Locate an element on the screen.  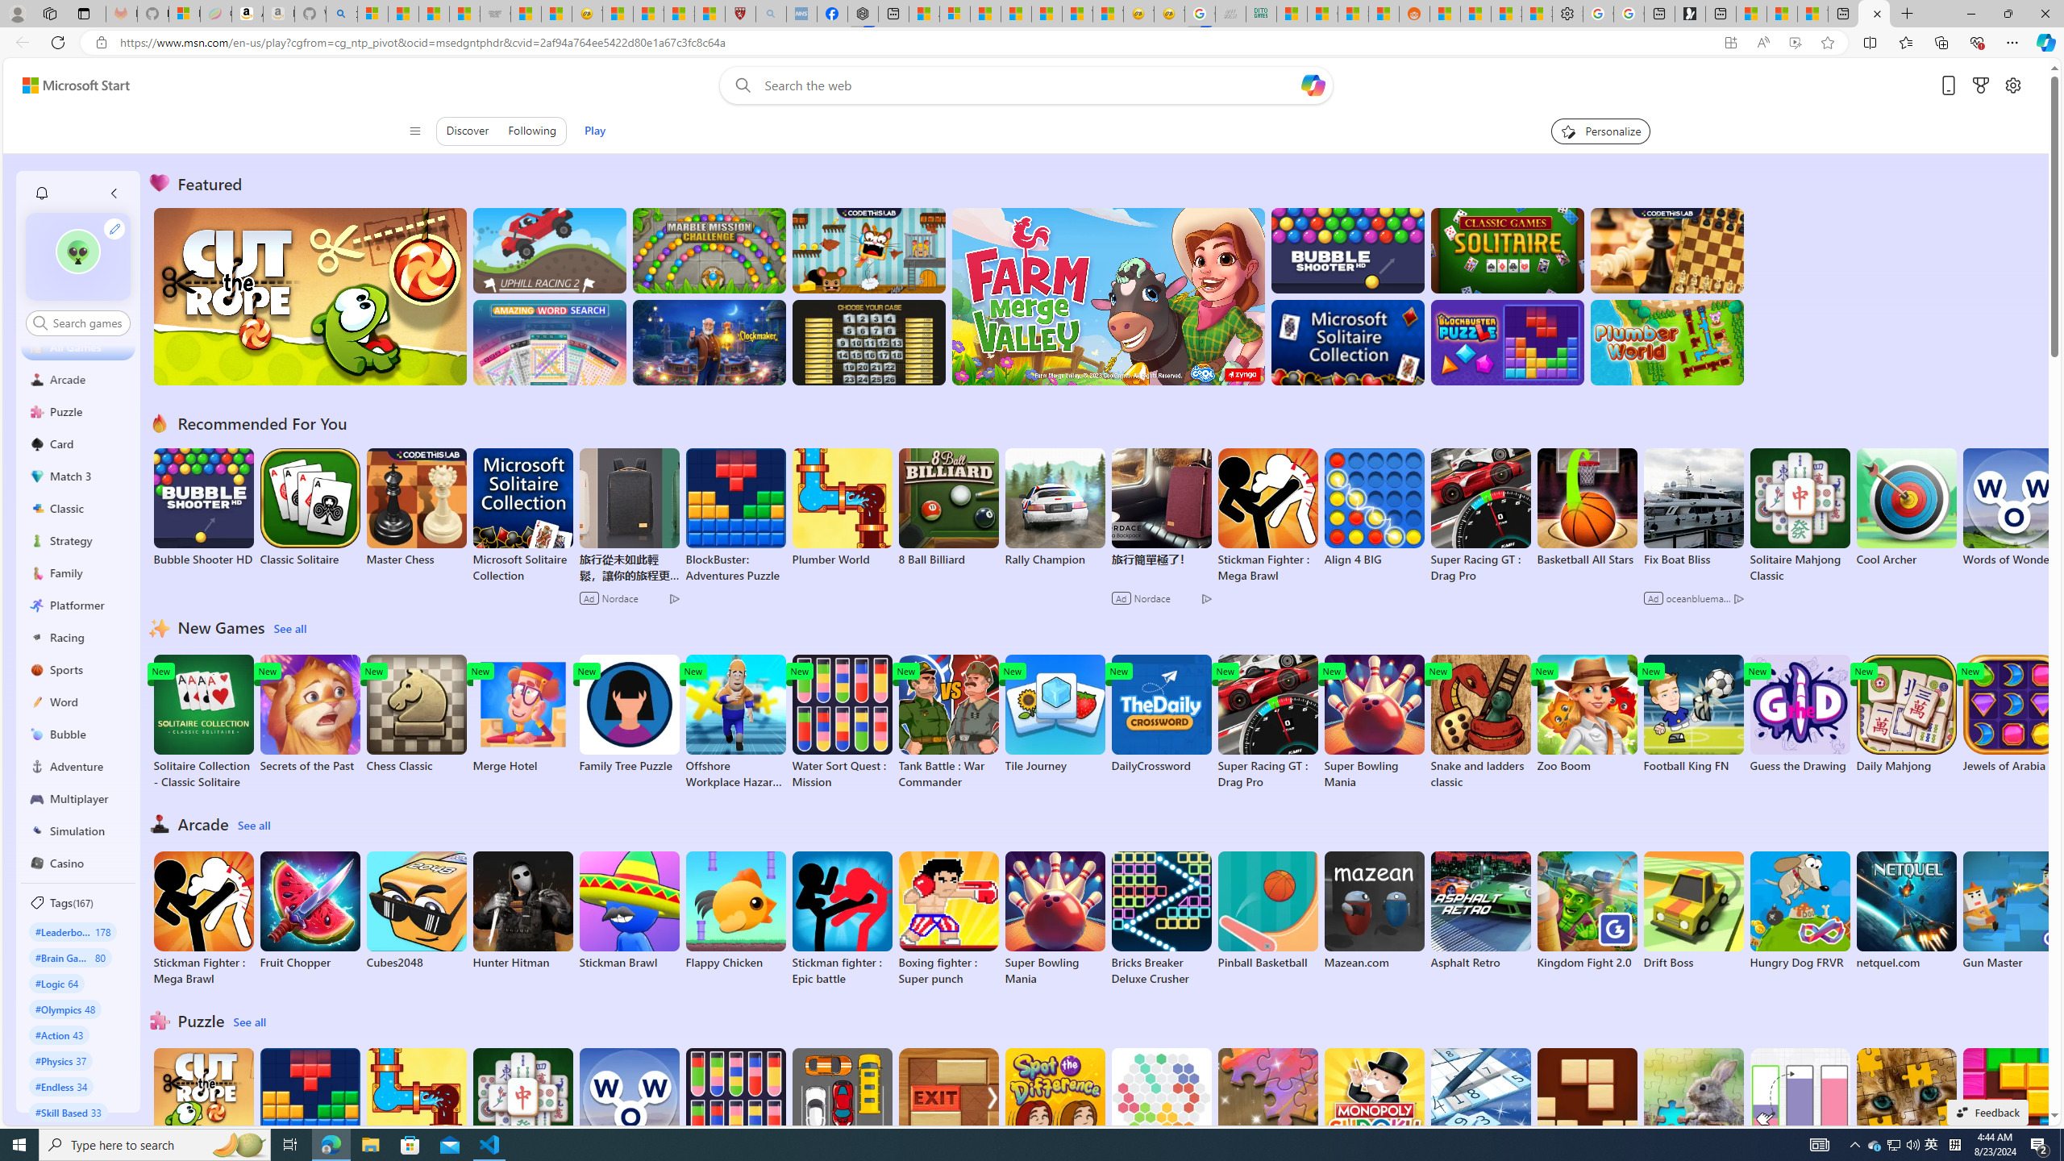
HEX is located at coordinates (1161, 1108).